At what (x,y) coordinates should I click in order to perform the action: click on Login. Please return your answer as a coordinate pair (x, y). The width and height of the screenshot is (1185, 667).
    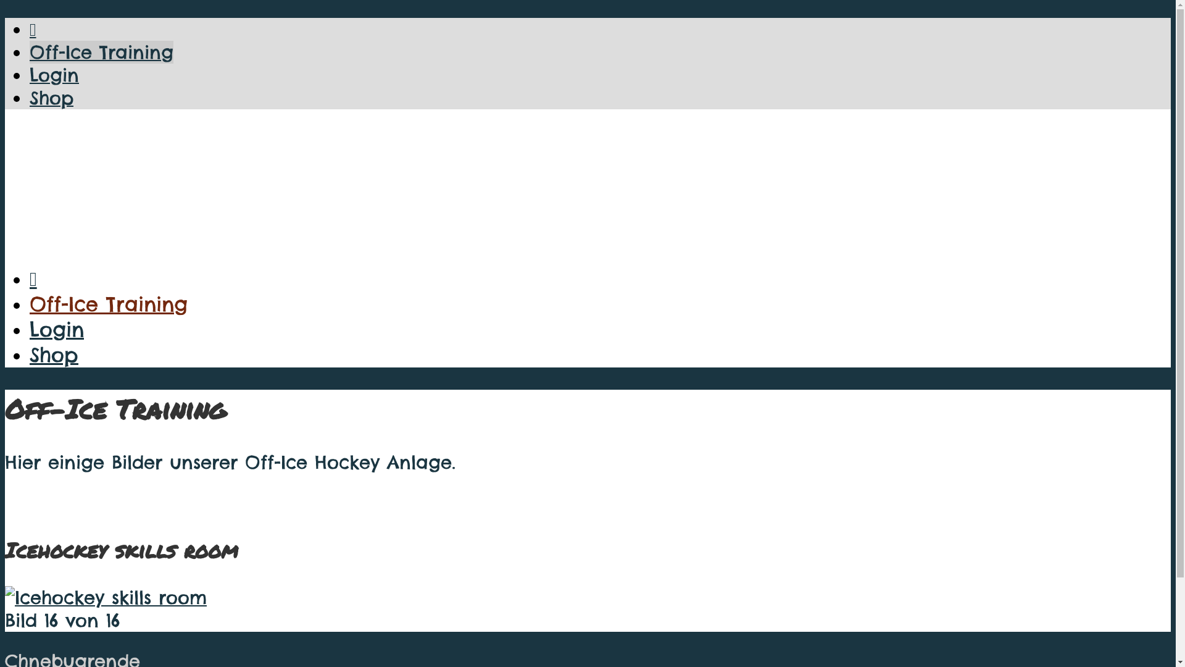
    Looking at the image, I should click on (54, 75).